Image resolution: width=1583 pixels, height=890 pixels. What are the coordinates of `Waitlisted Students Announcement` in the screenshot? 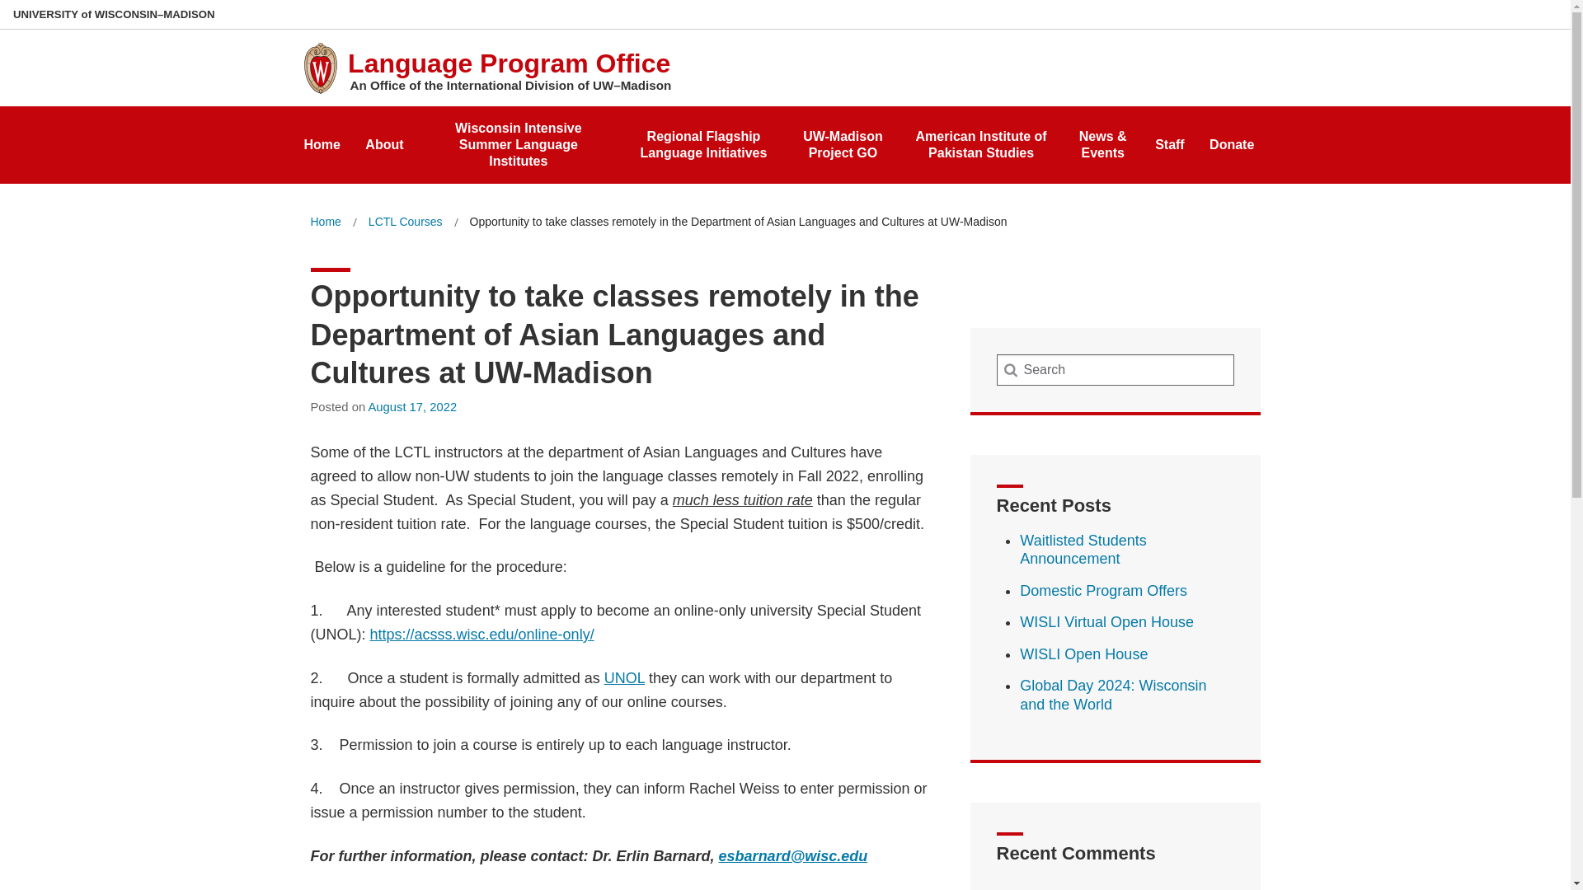 It's located at (1083, 550).